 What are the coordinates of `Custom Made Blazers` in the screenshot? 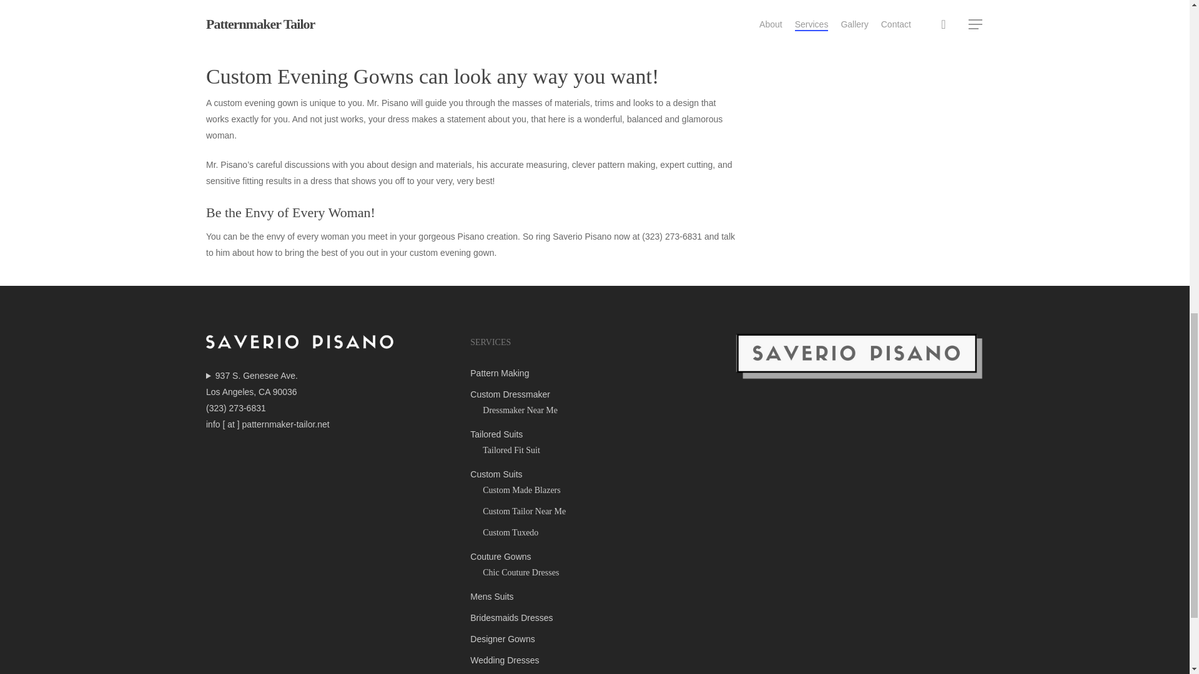 It's located at (601, 491).